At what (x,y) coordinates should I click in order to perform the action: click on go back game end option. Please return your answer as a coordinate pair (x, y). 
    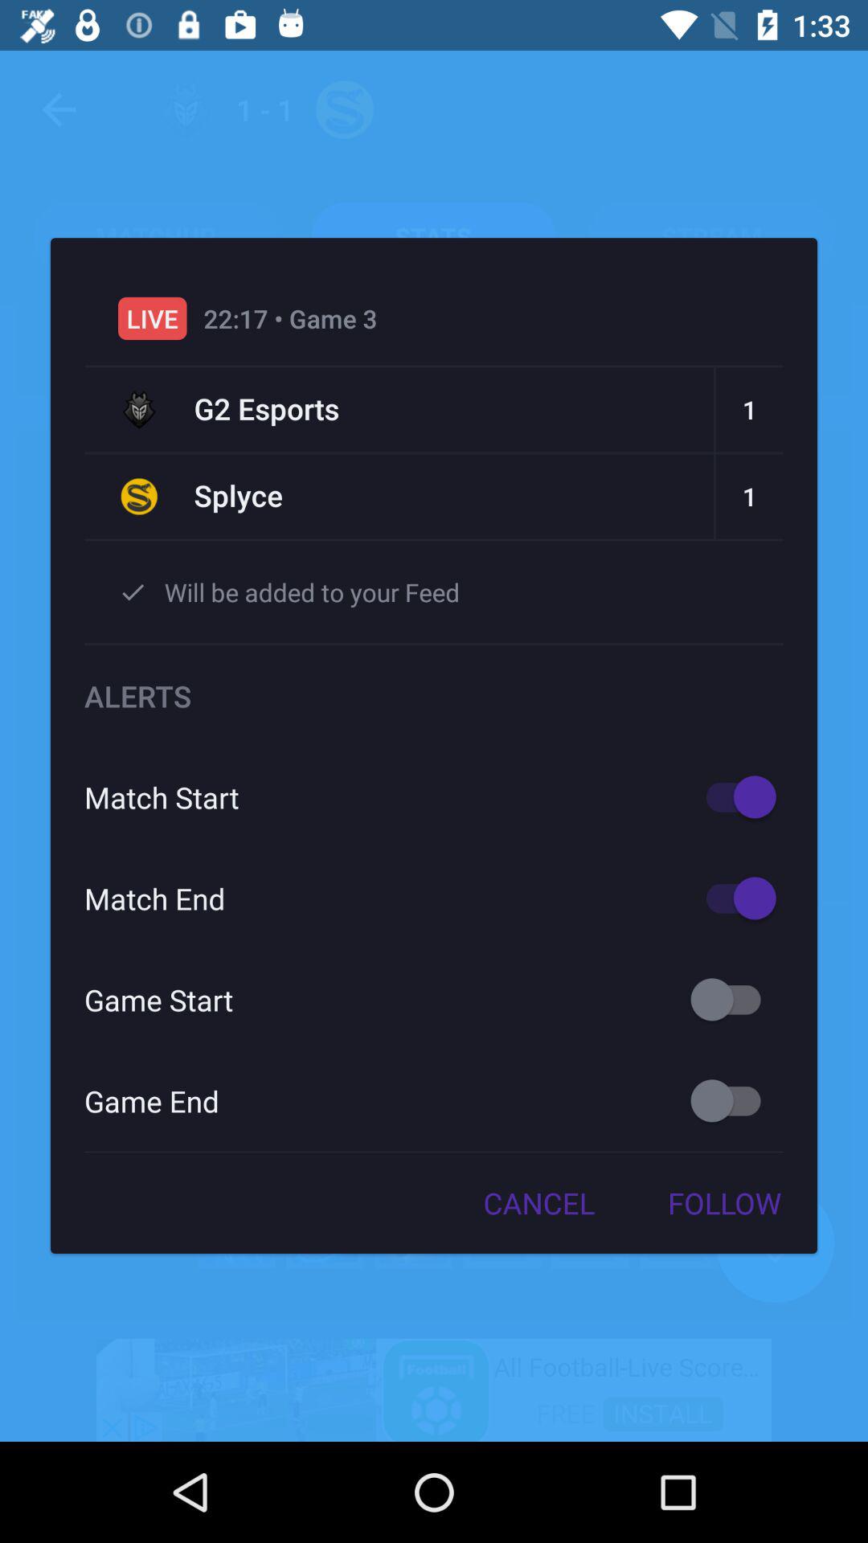
    Looking at the image, I should click on (733, 1101).